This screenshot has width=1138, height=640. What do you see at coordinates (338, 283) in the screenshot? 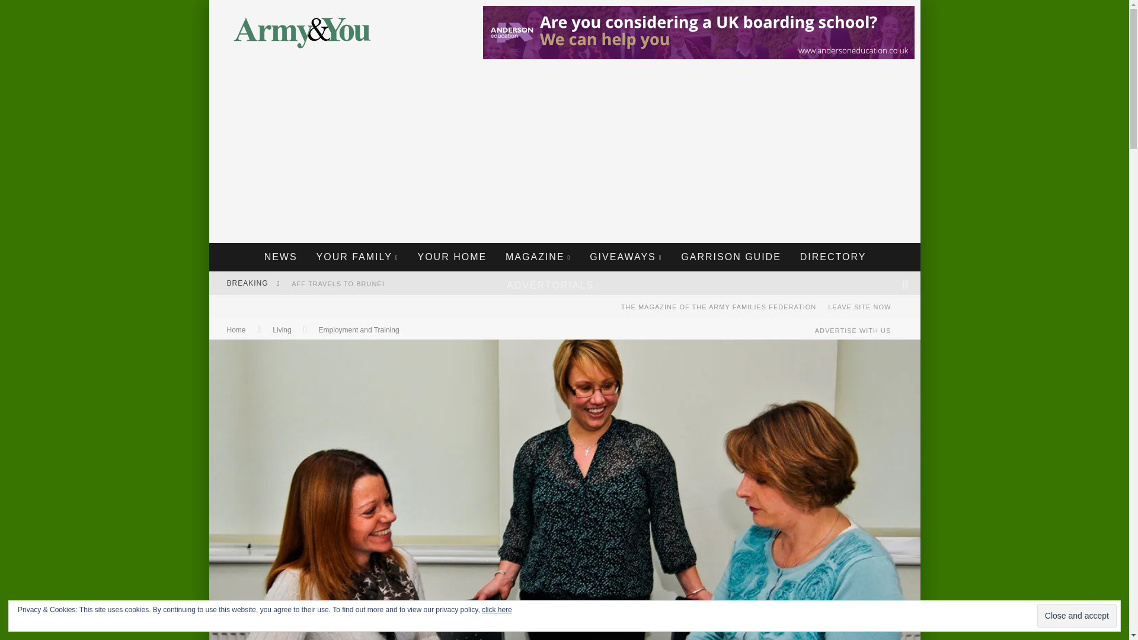
I see `AFF travels to Brunei` at bounding box center [338, 283].